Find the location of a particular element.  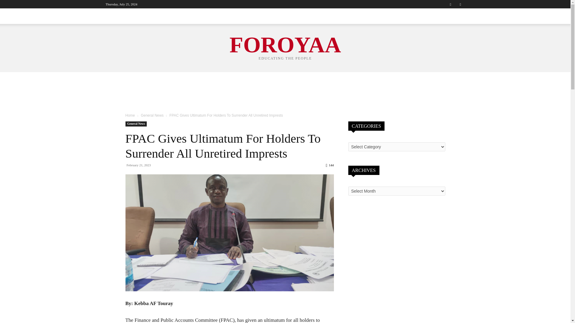

Twitter is located at coordinates (460, 4).